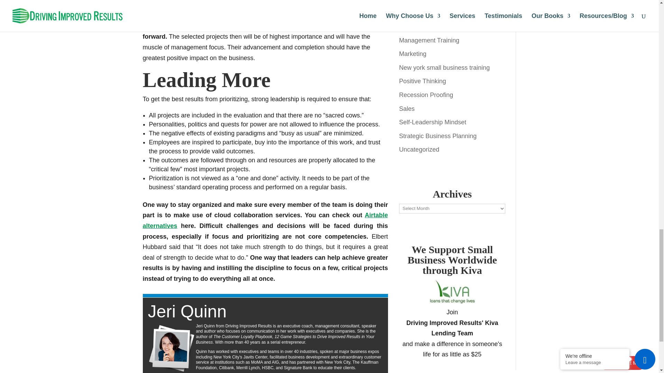 Image resolution: width=664 pixels, height=373 pixels. Describe the element at coordinates (265, 220) in the screenshot. I see `Airtable alternatives` at that location.